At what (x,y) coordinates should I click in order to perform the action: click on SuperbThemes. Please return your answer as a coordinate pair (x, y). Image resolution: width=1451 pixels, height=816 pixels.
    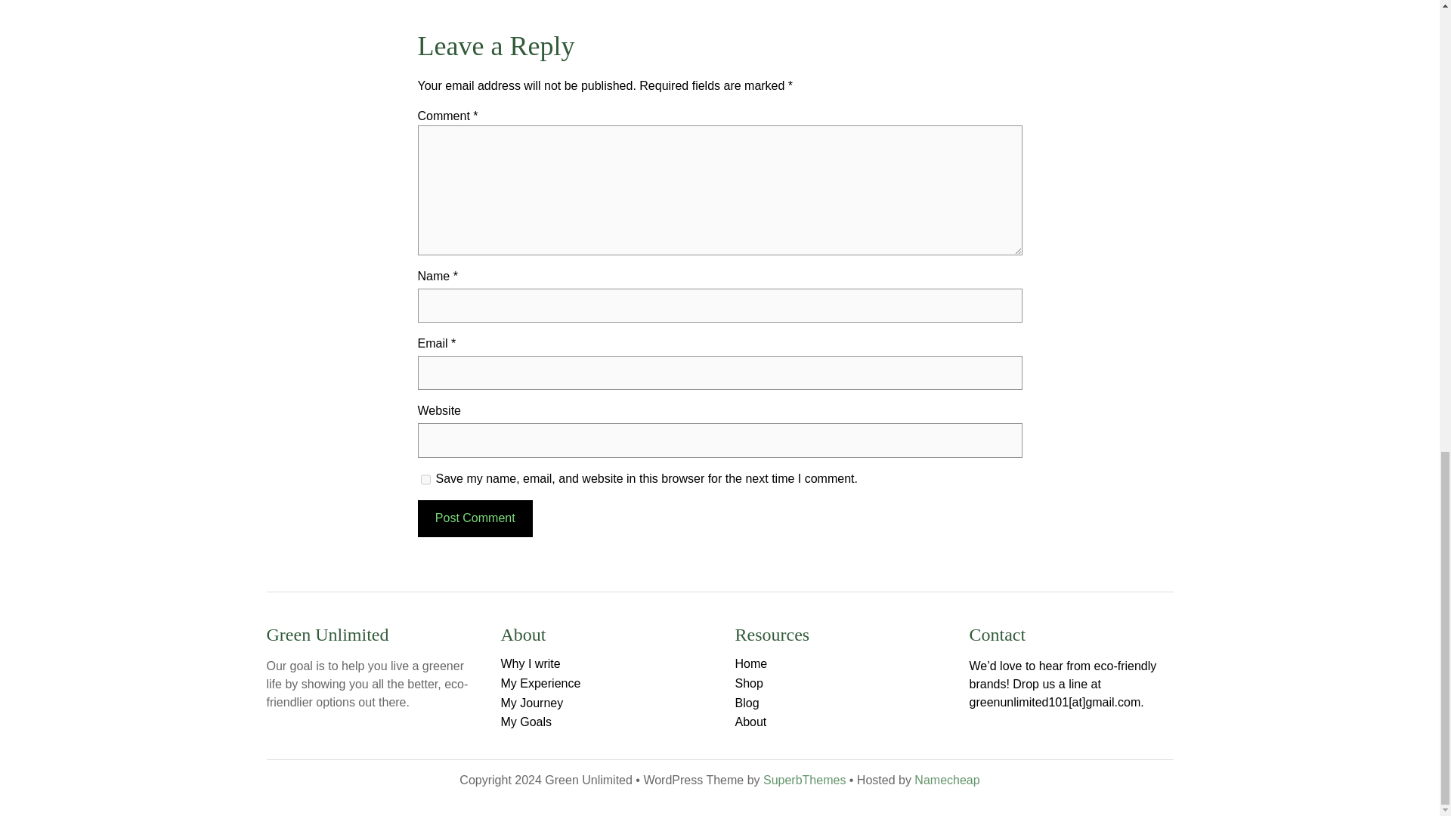
    Looking at the image, I should click on (804, 780).